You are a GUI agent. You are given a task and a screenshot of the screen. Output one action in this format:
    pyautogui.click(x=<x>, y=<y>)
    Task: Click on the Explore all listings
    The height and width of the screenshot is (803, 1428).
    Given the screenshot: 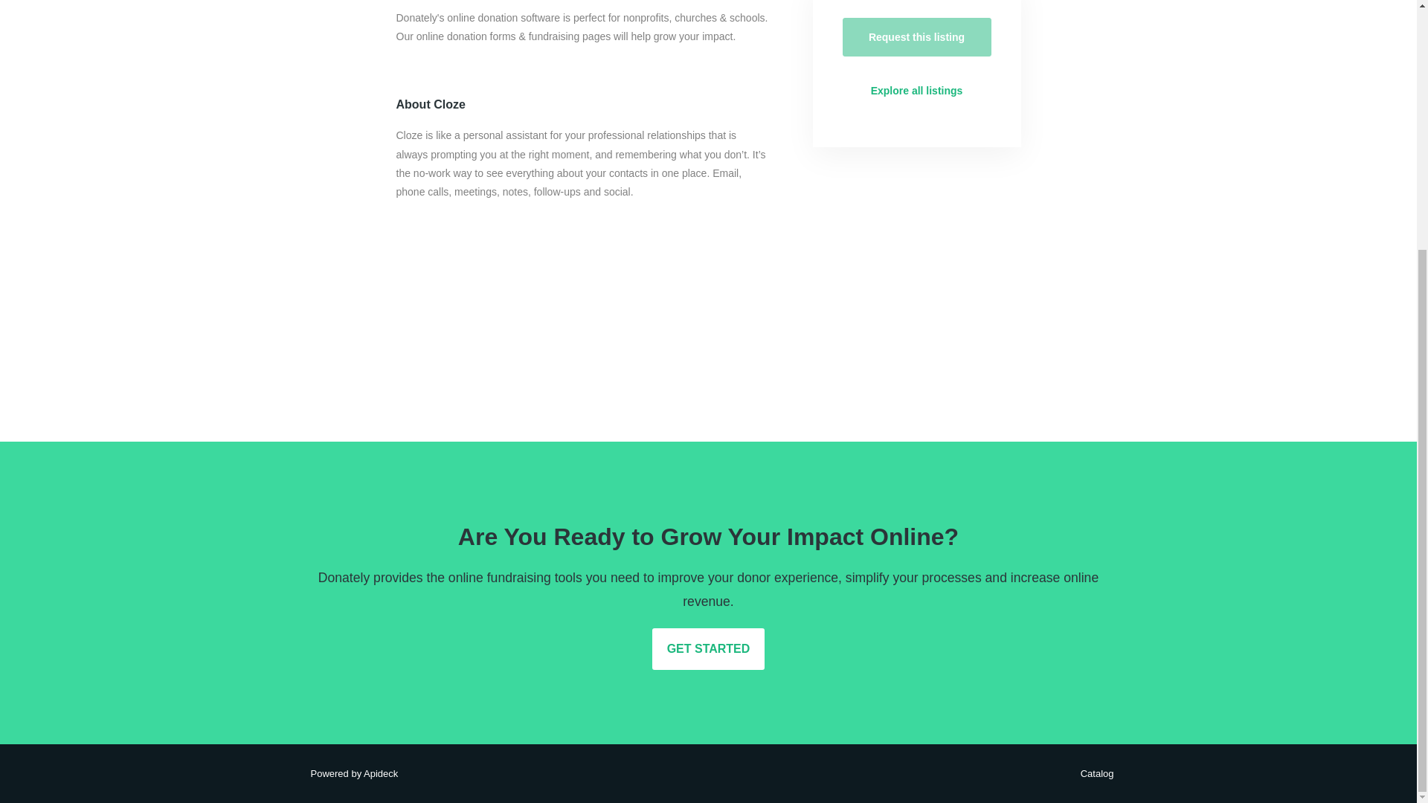 What is the action you would take?
    pyautogui.click(x=916, y=91)
    